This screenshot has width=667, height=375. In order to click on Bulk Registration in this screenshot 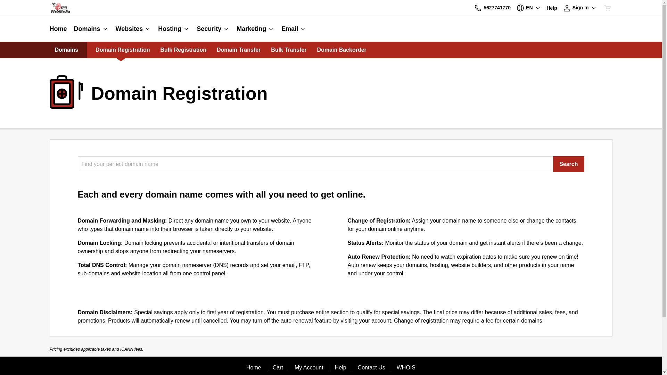, I will do `click(183, 50)`.